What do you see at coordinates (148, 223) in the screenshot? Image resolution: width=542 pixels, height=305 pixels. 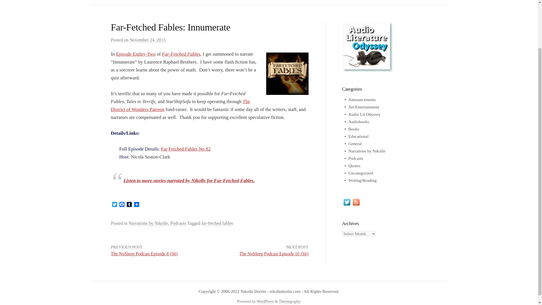 I see `Narrations by Nikolle` at bounding box center [148, 223].